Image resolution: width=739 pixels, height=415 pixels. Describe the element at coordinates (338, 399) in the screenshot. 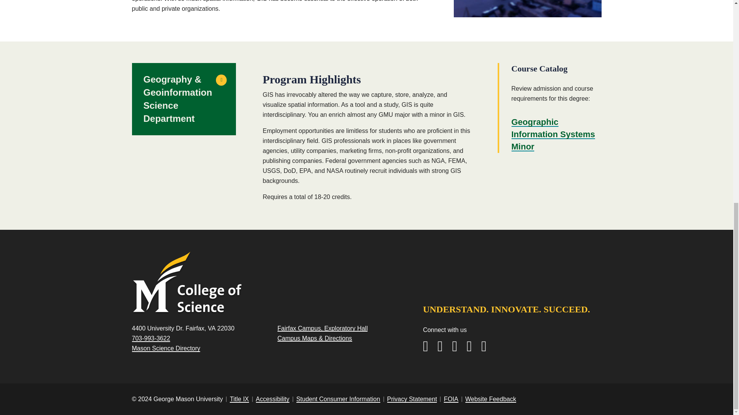

I see `Student Consumer Information` at that location.